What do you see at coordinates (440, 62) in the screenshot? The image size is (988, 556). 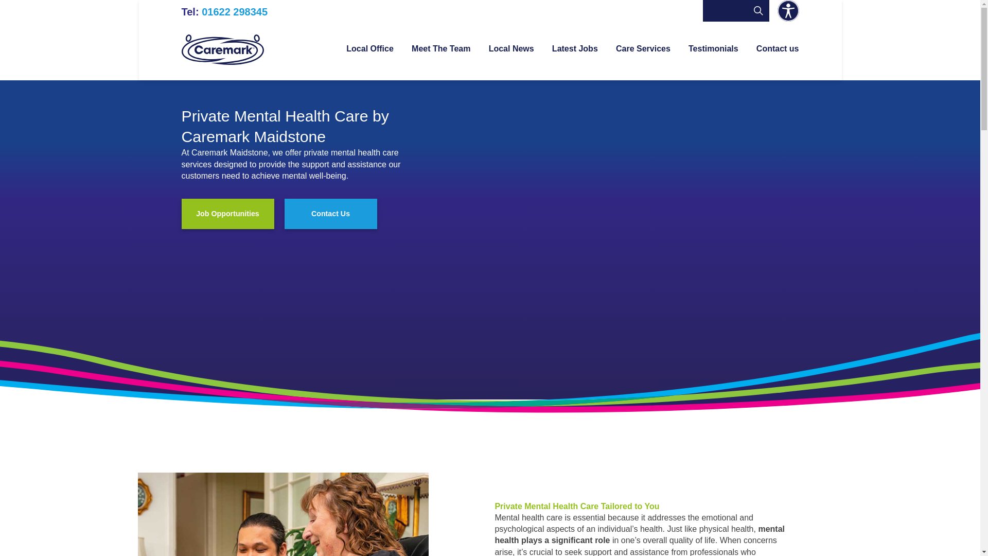 I see `Meet The Team` at bounding box center [440, 62].